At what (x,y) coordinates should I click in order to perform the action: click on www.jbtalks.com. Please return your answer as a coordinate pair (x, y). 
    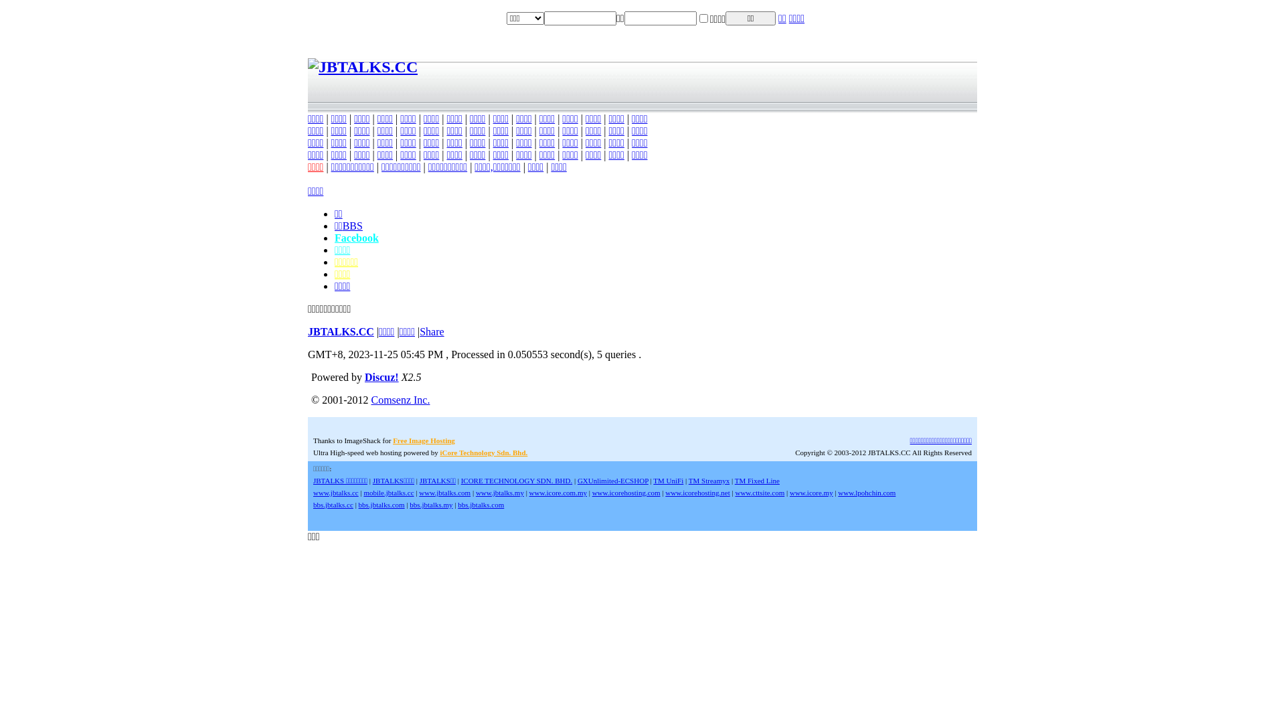
    Looking at the image, I should click on (444, 493).